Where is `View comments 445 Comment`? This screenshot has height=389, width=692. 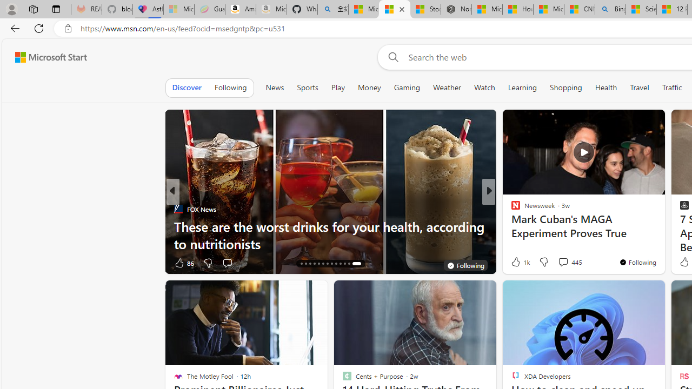
View comments 445 Comment is located at coordinates (563, 262).